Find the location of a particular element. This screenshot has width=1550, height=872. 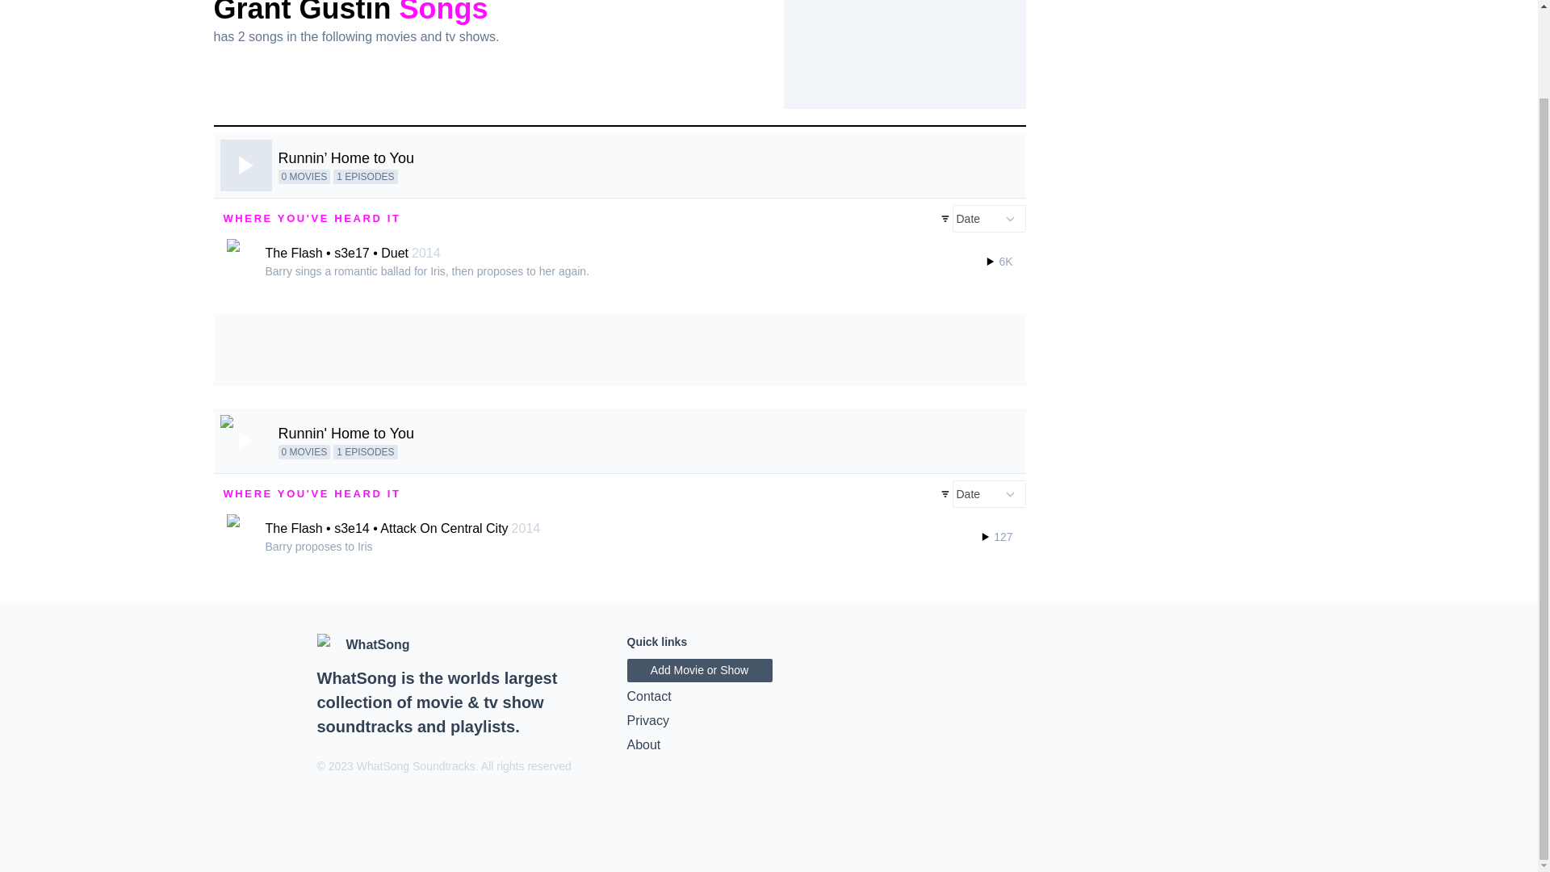

About is located at coordinates (769, 745).